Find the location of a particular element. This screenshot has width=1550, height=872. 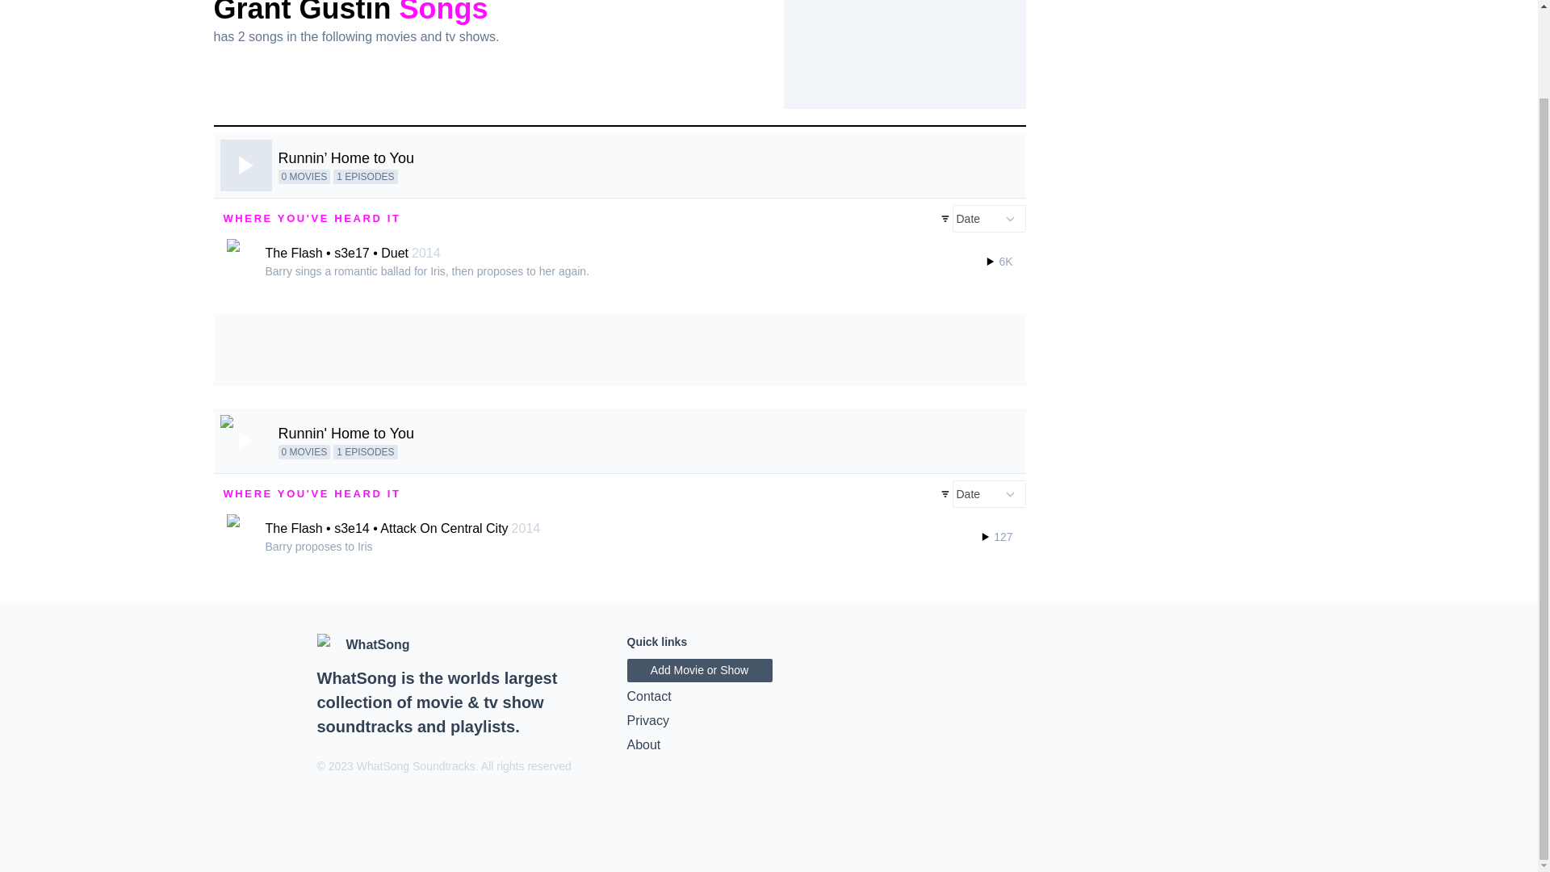

About is located at coordinates (769, 745).